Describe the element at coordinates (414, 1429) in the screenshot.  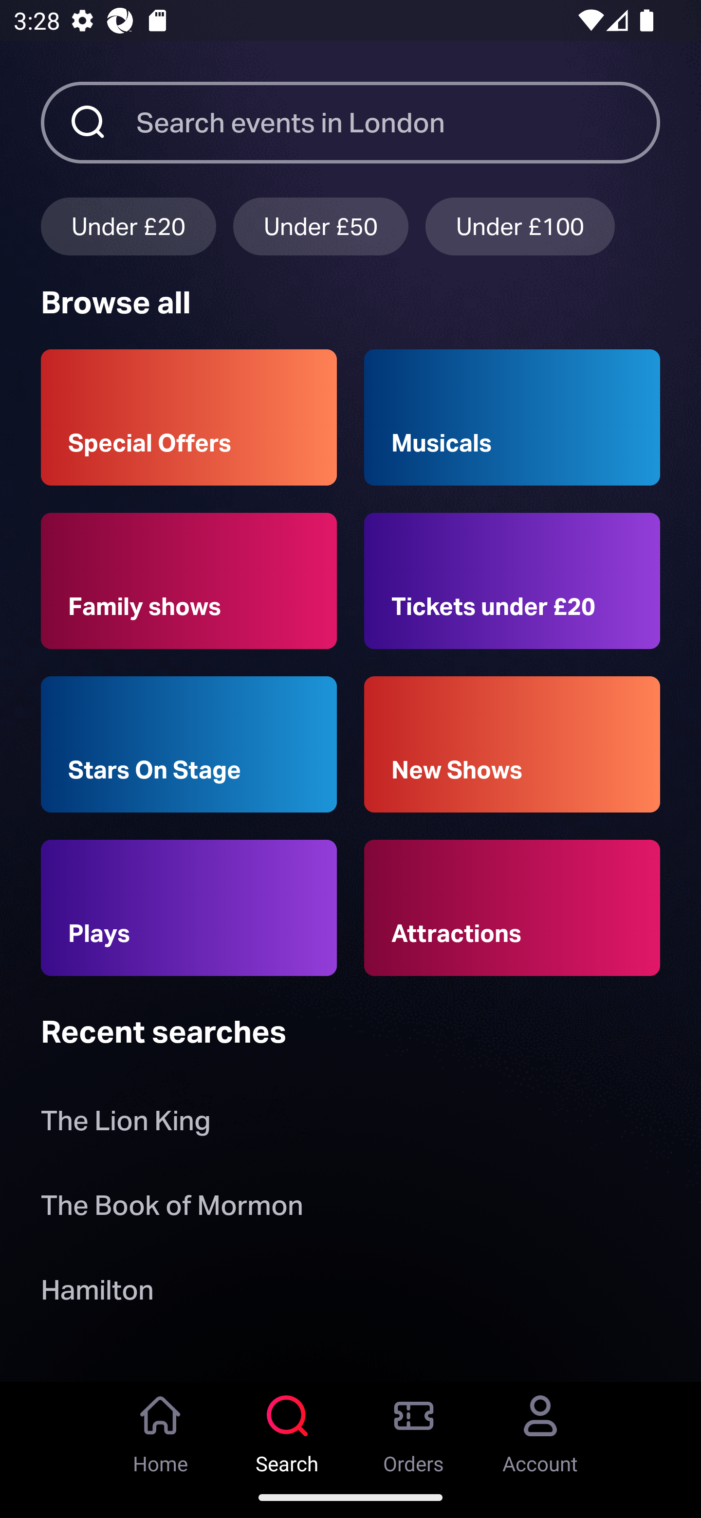
I see `Orders` at that location.